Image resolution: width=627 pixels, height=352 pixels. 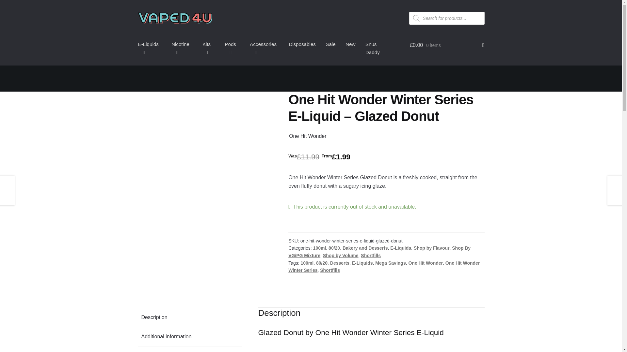 What do you see at coordinates (302, 44) in the screenshot?
I see `Disposables` at bounding box center [302, 44].